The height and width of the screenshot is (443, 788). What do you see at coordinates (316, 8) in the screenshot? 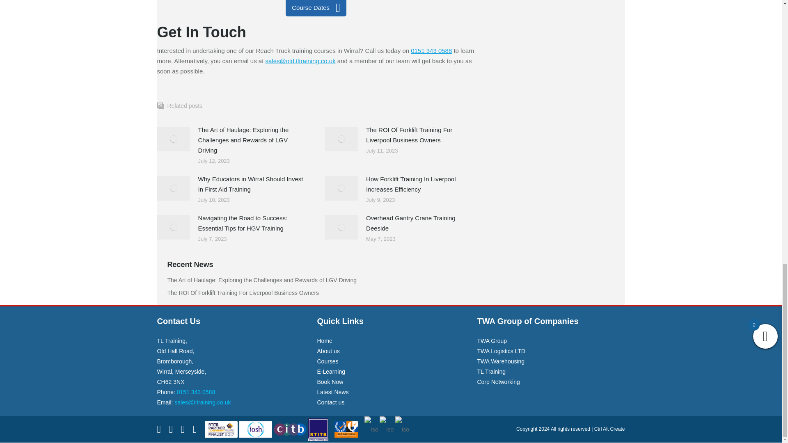
I see `enquire now` at bounding box center [316, 8].